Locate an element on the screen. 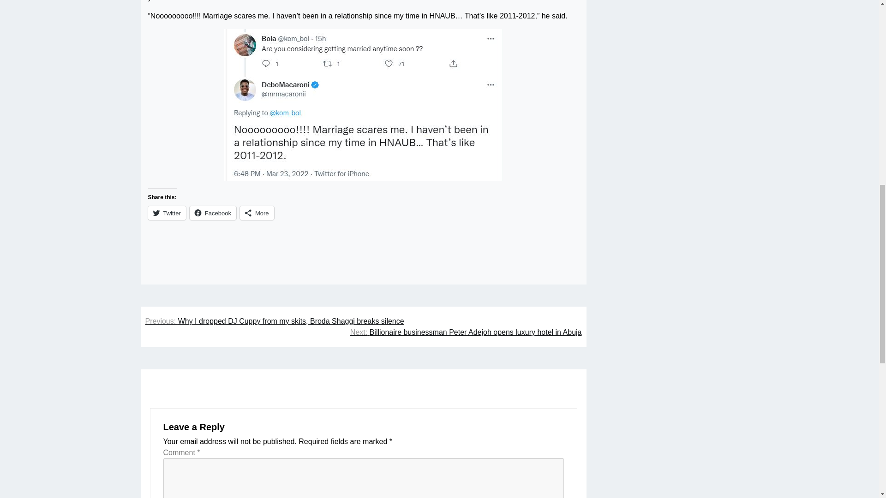 This screenshot has height=498, width=886. Facebook is located at coordinates (213, 213).